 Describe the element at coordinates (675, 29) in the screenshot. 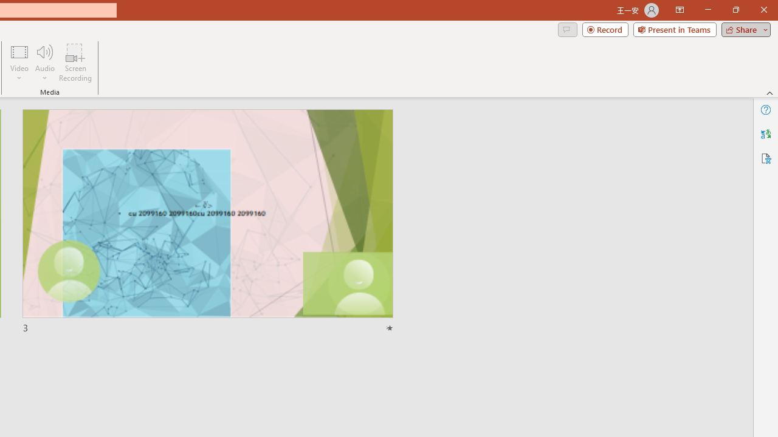

I see `Present in Teams` at that location.